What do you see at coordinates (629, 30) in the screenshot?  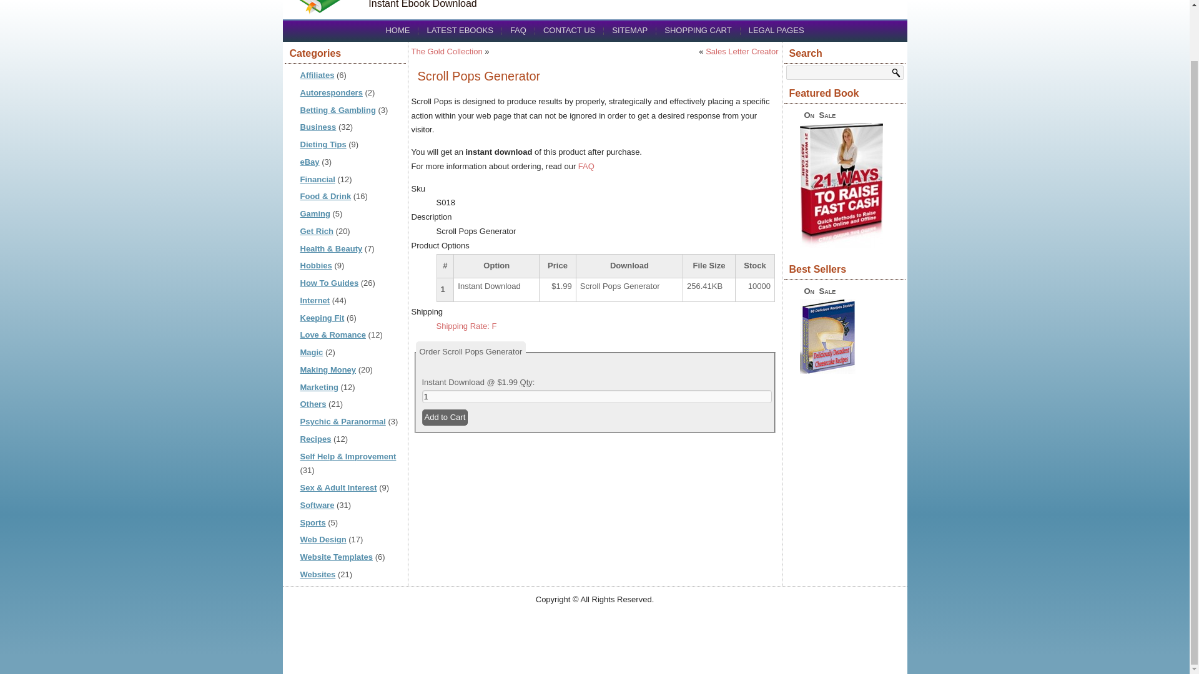 I see `SITEMAP` at bounding box center [629, 30].